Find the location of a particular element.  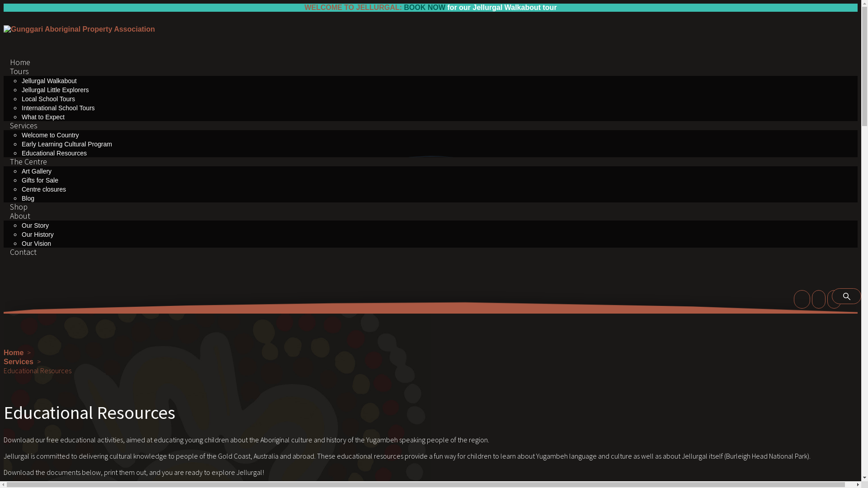

Early Learning Cultural Program is located at coordinates (67, 144).